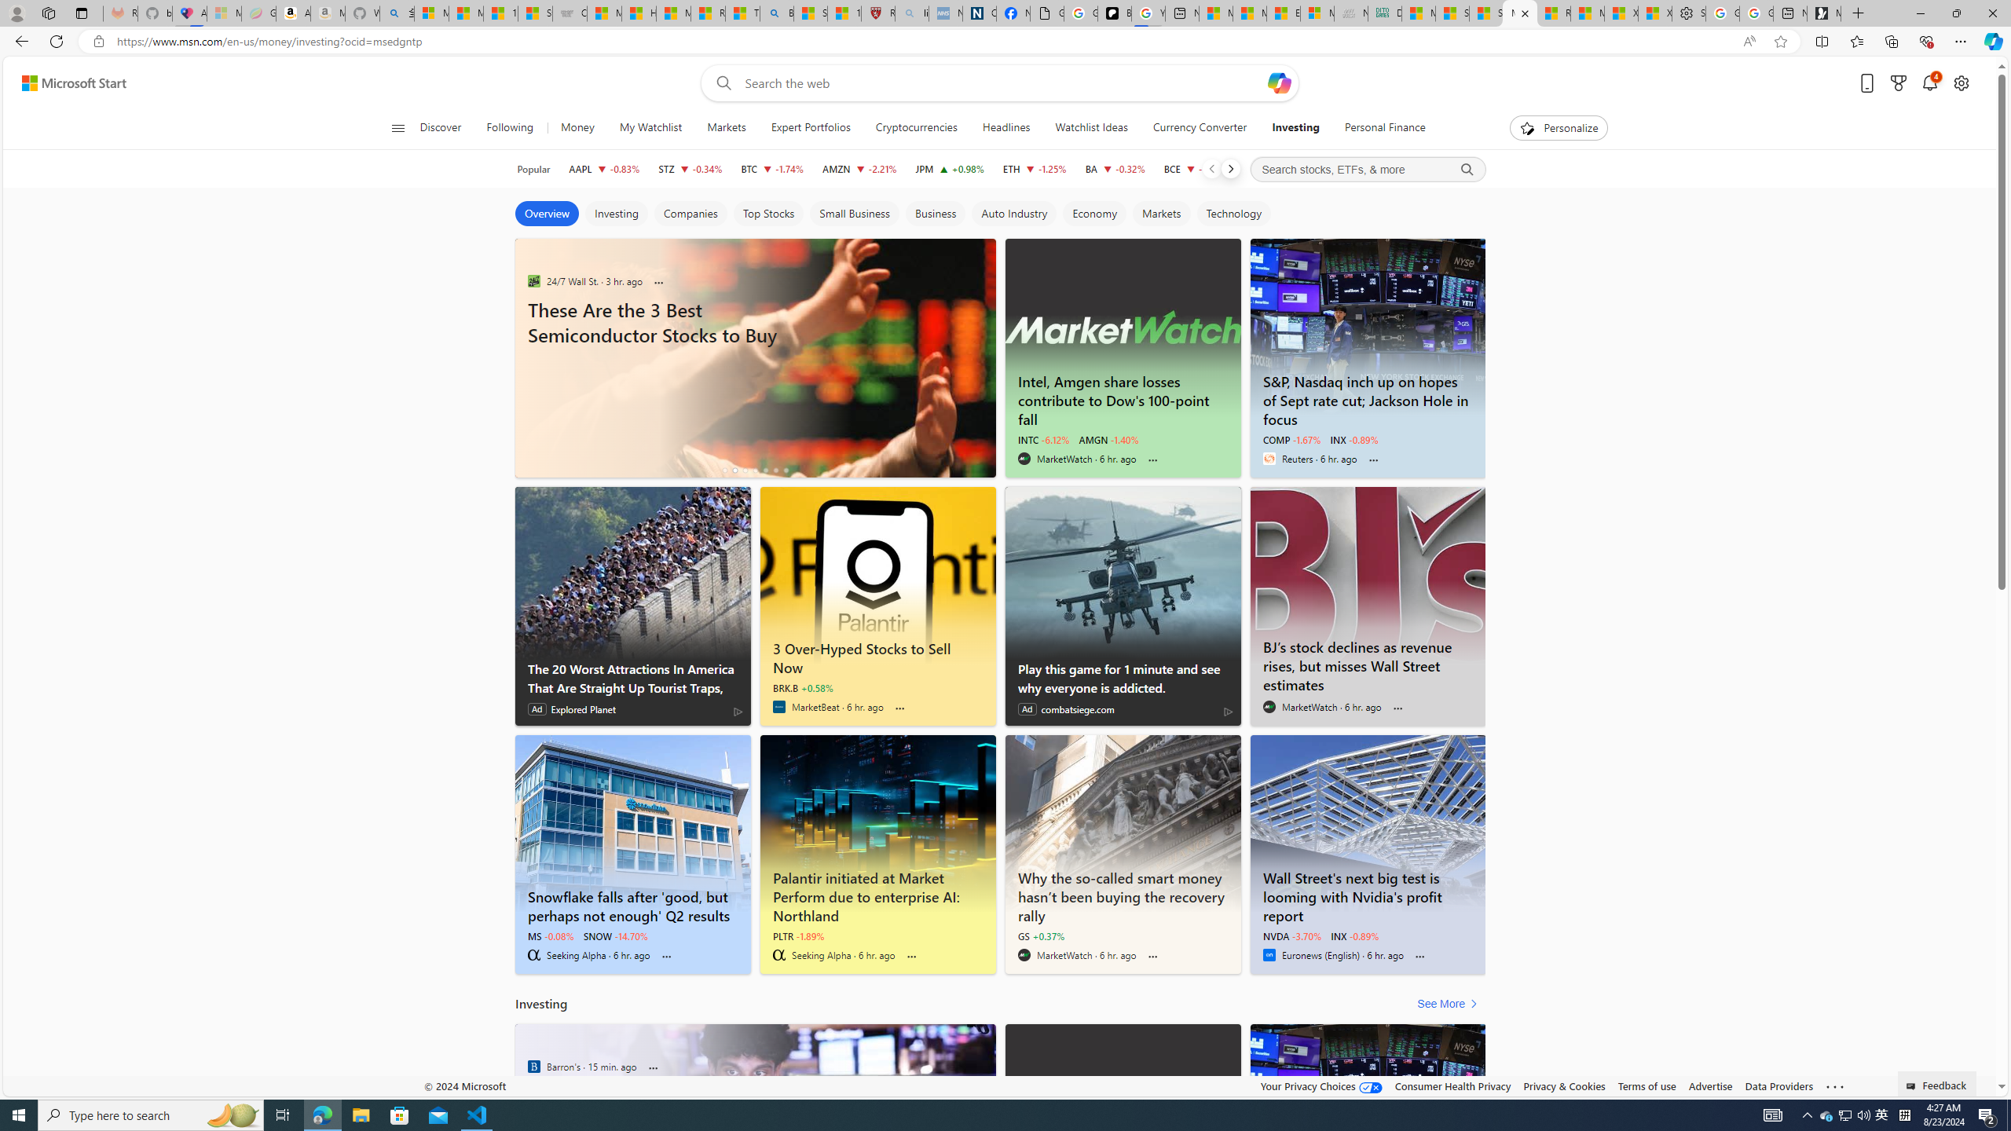  What do you see at coordinates (1227, 712) in the screenshot?
I see `AdChoices` at bounding box center [1227, 712].